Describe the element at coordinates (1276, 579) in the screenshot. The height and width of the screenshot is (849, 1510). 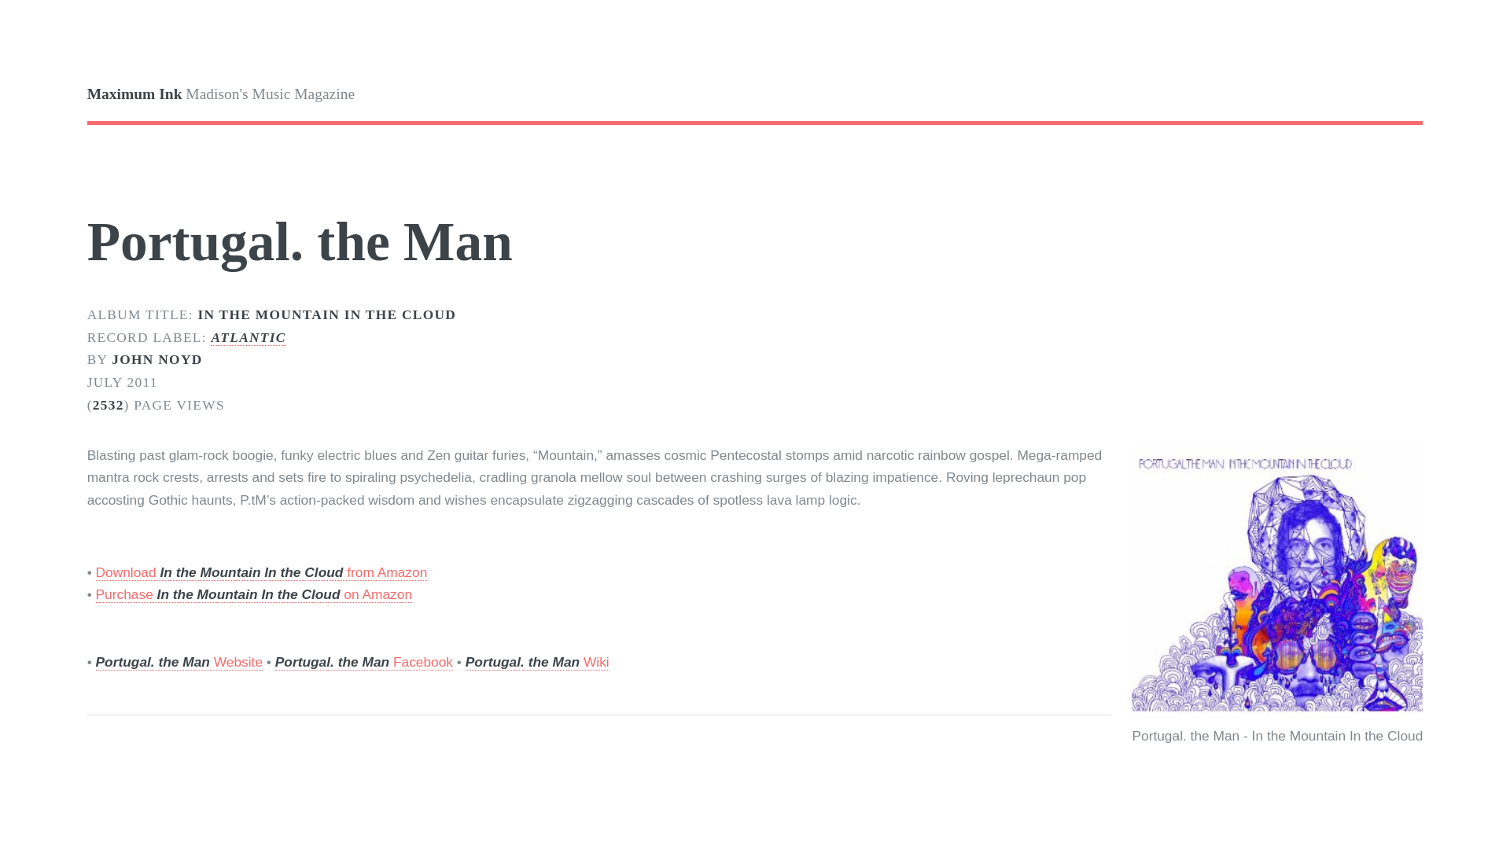
I see `Portugal. the Man - In the Mountain In the Cloud` at that location.